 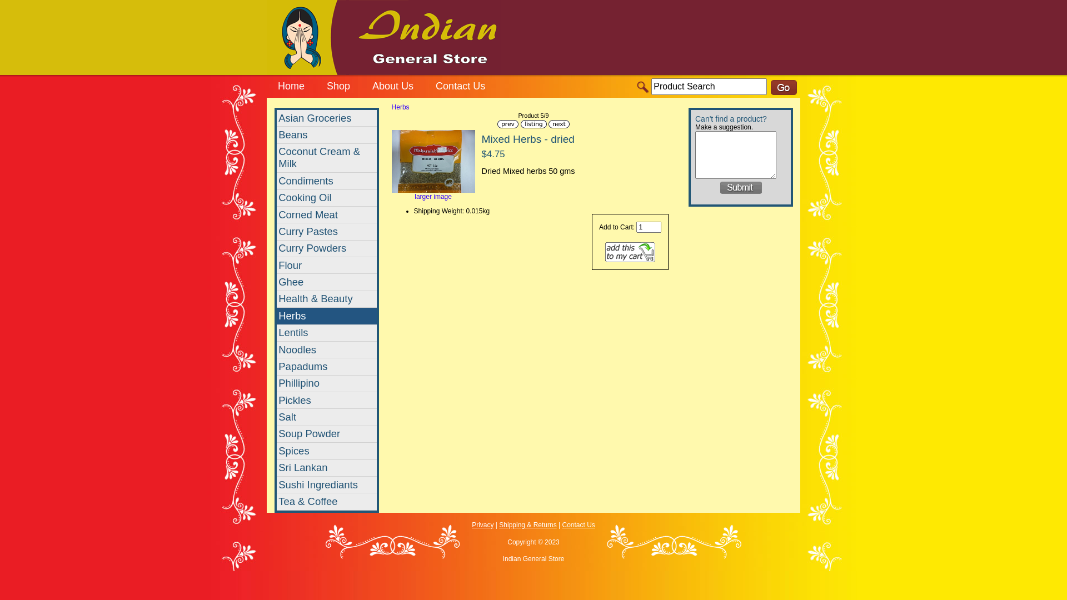 I want to click on Noodles, so click(x=327, y=350).